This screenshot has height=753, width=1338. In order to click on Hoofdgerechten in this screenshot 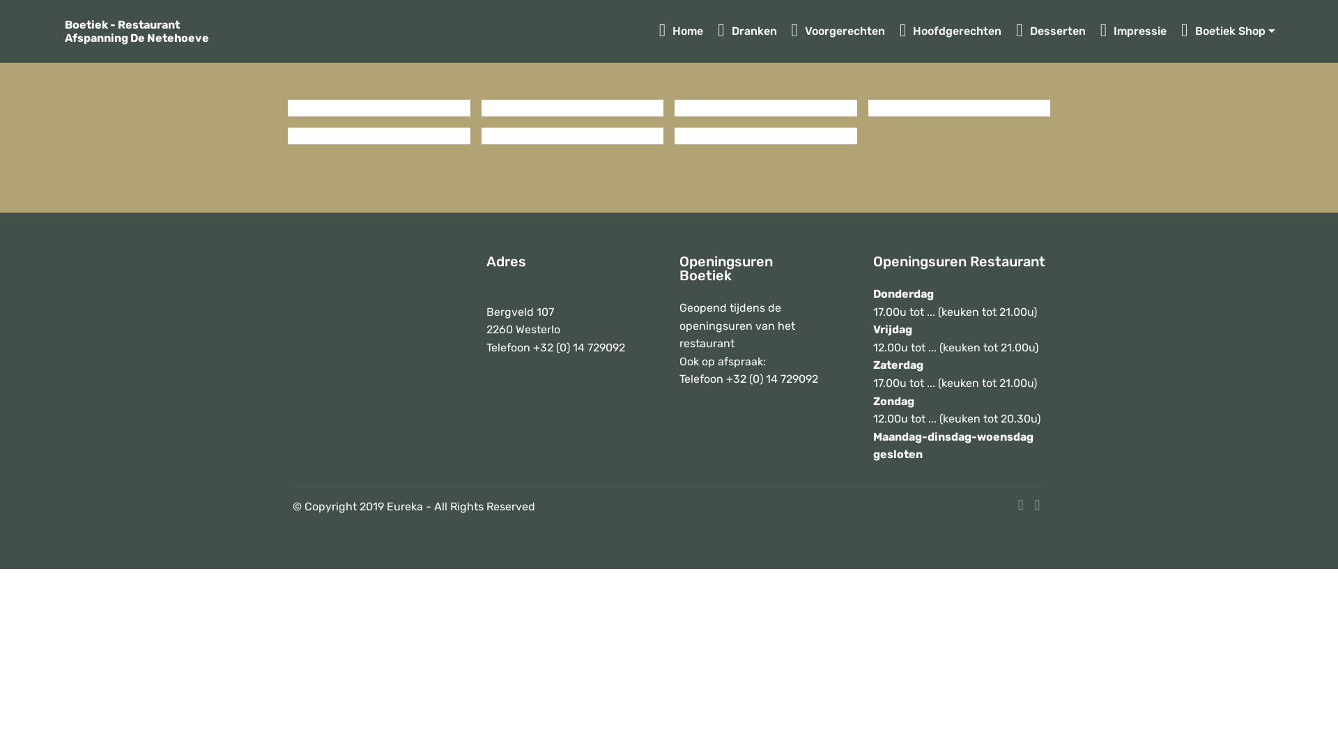, I will do `click(951, 31)`.